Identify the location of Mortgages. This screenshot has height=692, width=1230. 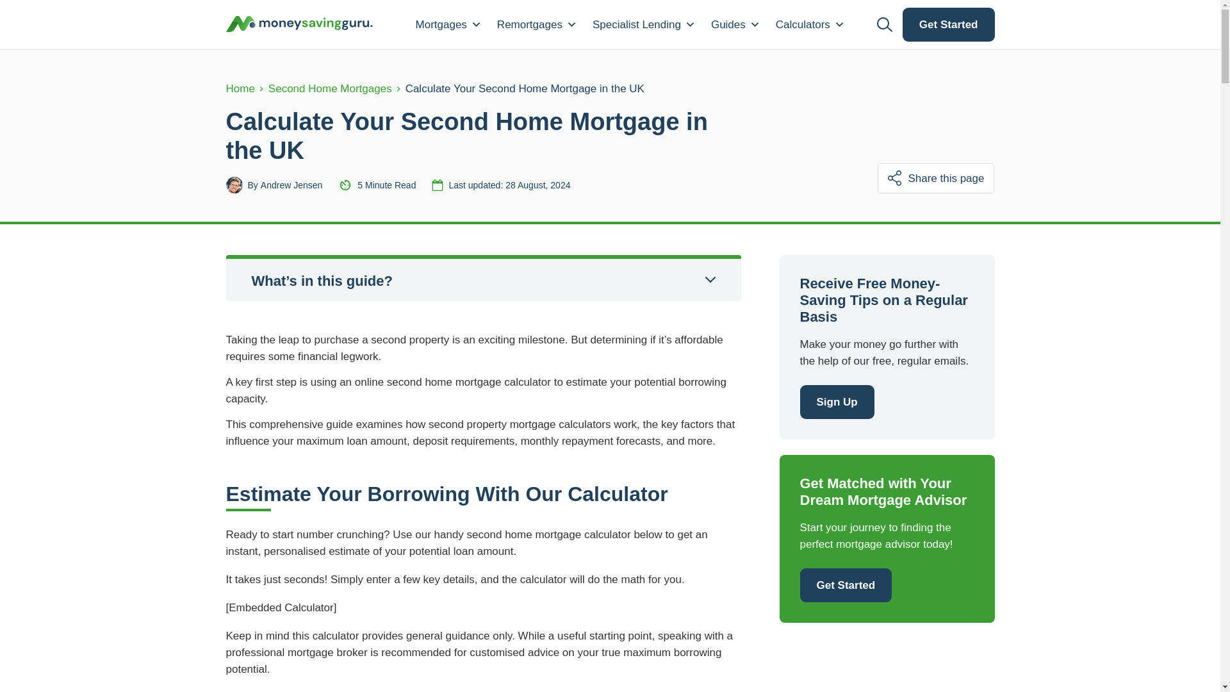
(448, 24).